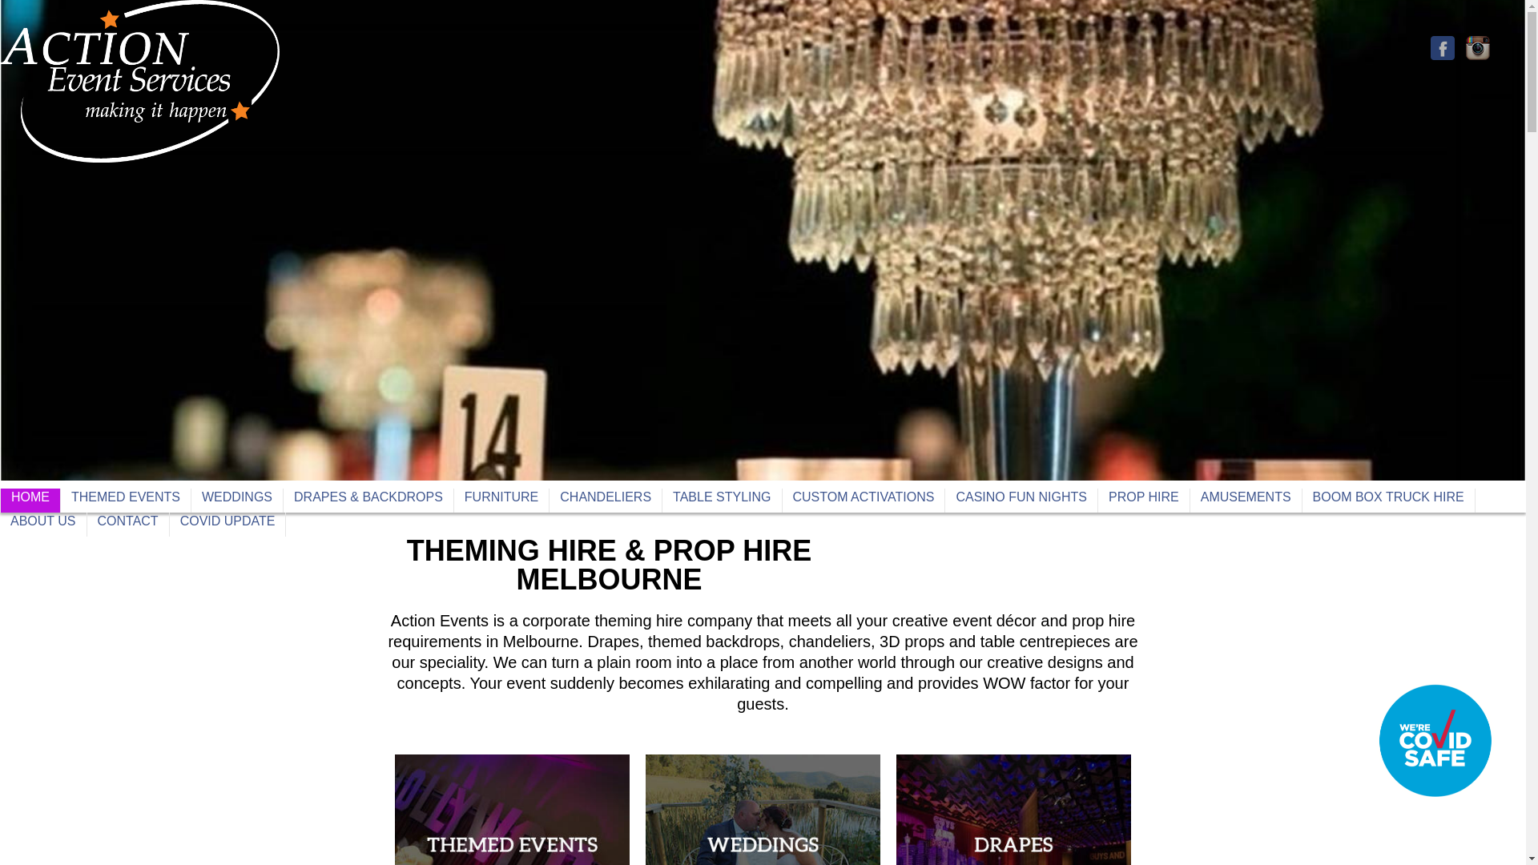 Image resolution: width=1538 pixels, height=865 pixels. Describe the element at coordinates (722, 501) in the screenshot. I see `TABLE STYLING` at that location.